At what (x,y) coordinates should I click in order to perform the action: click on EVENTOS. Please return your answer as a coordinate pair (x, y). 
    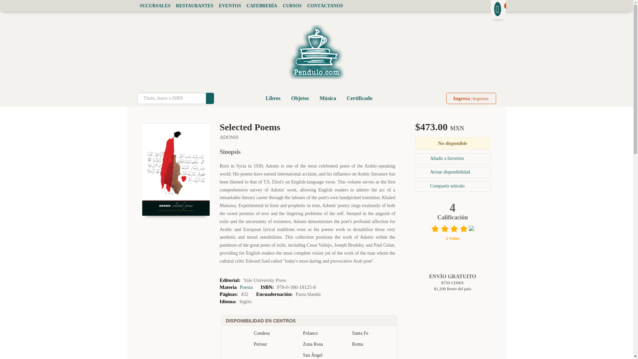
    Looking at the image, I should click on (229, 5).